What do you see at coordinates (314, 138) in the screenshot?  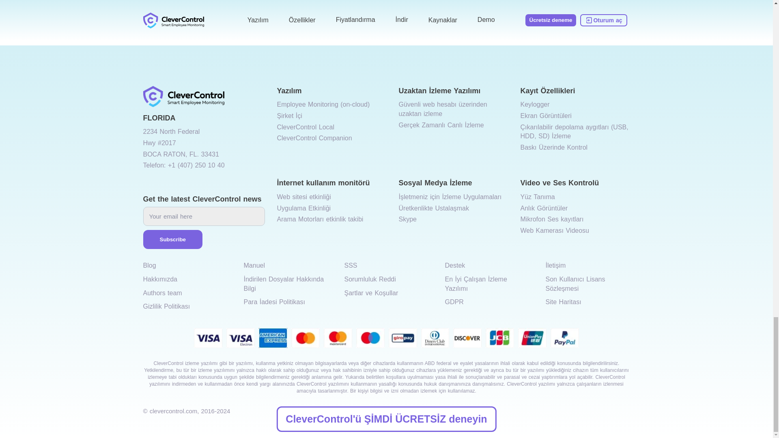 I see `CleverControl Companion` at bounding box center [314, 138].